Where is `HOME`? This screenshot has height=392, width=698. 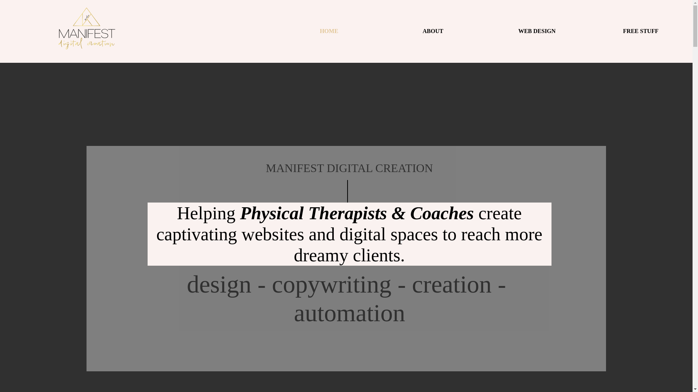
HOME is located at coordinates (329, 31).